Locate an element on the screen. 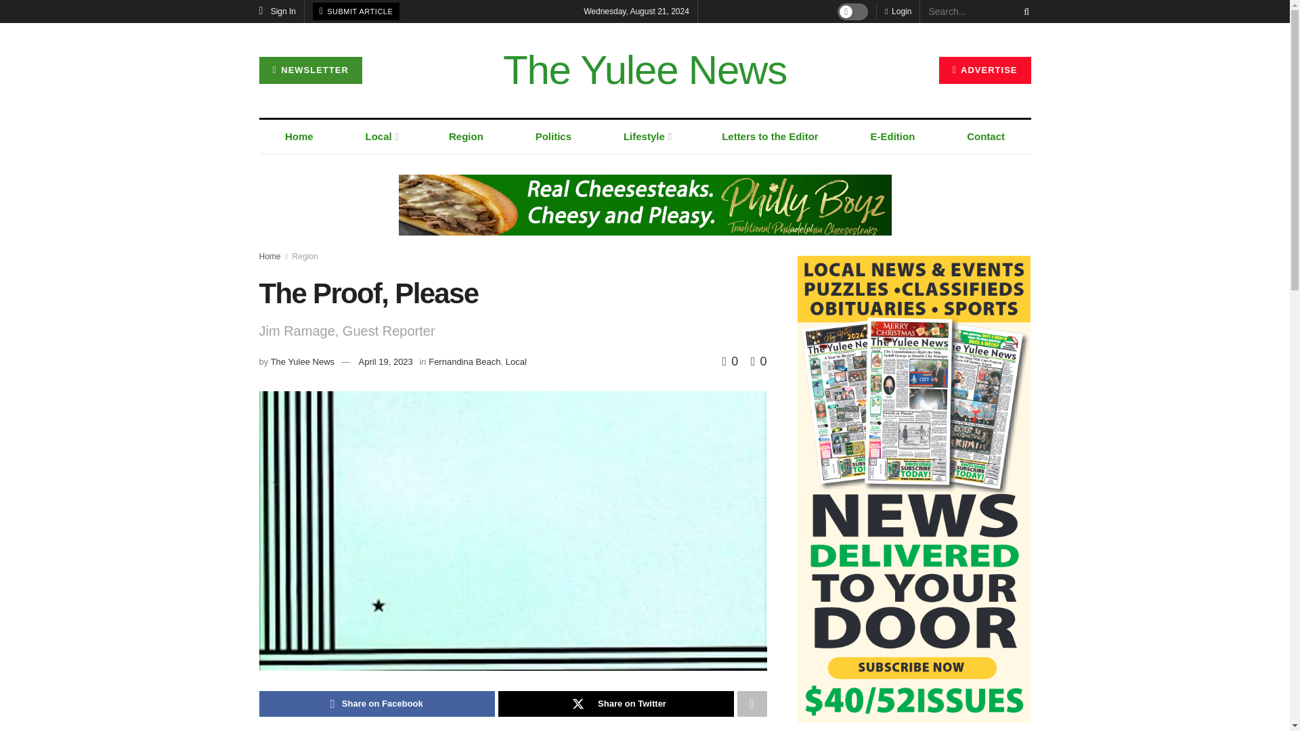 The height and width of the screenshot is (731, 1300). Sign In is located at coordinates (278, 11).